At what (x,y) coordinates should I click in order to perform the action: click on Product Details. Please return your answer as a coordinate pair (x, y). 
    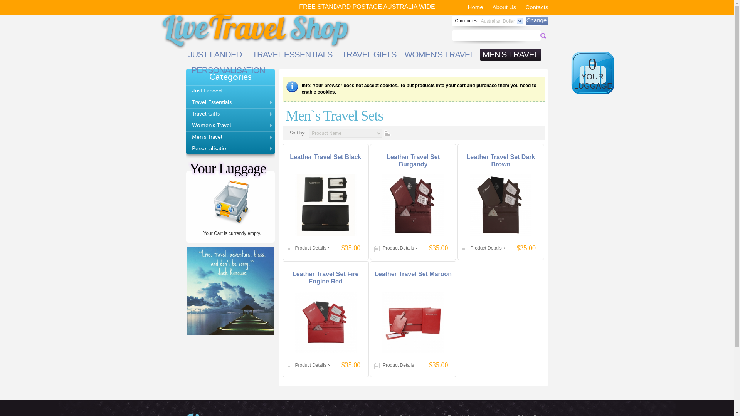
    Looking at the image, I should click on (400, 248).